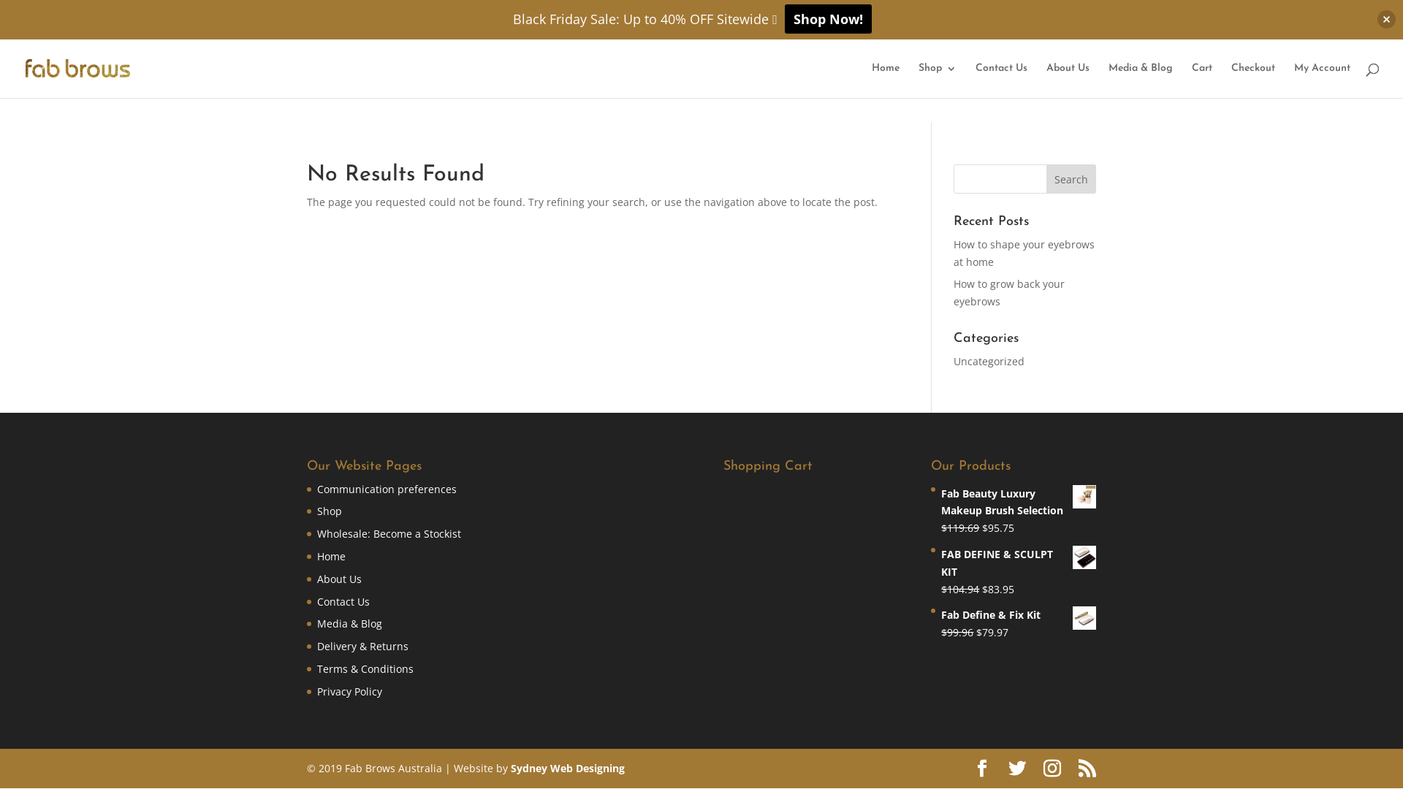 The image size is (1403, 789). Describe the element at coordinates (1253, 80) in the screenshot. I see `Checkout` at that location.